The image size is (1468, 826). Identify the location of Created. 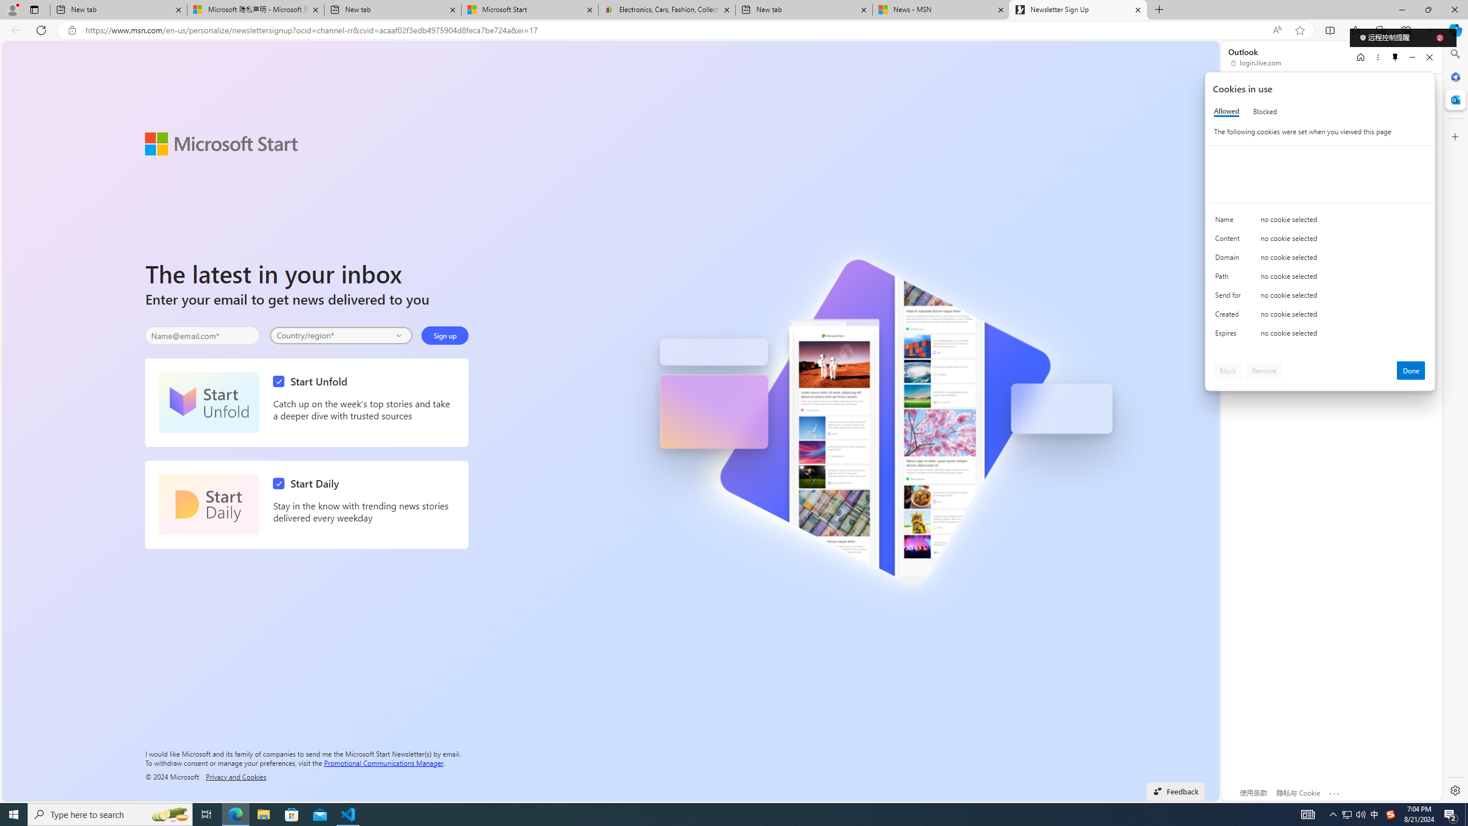
(1230, 317).